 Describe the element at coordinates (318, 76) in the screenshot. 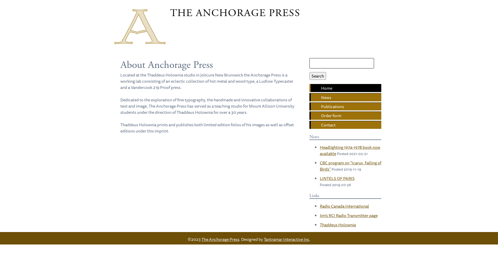

I see `Search` at that location.